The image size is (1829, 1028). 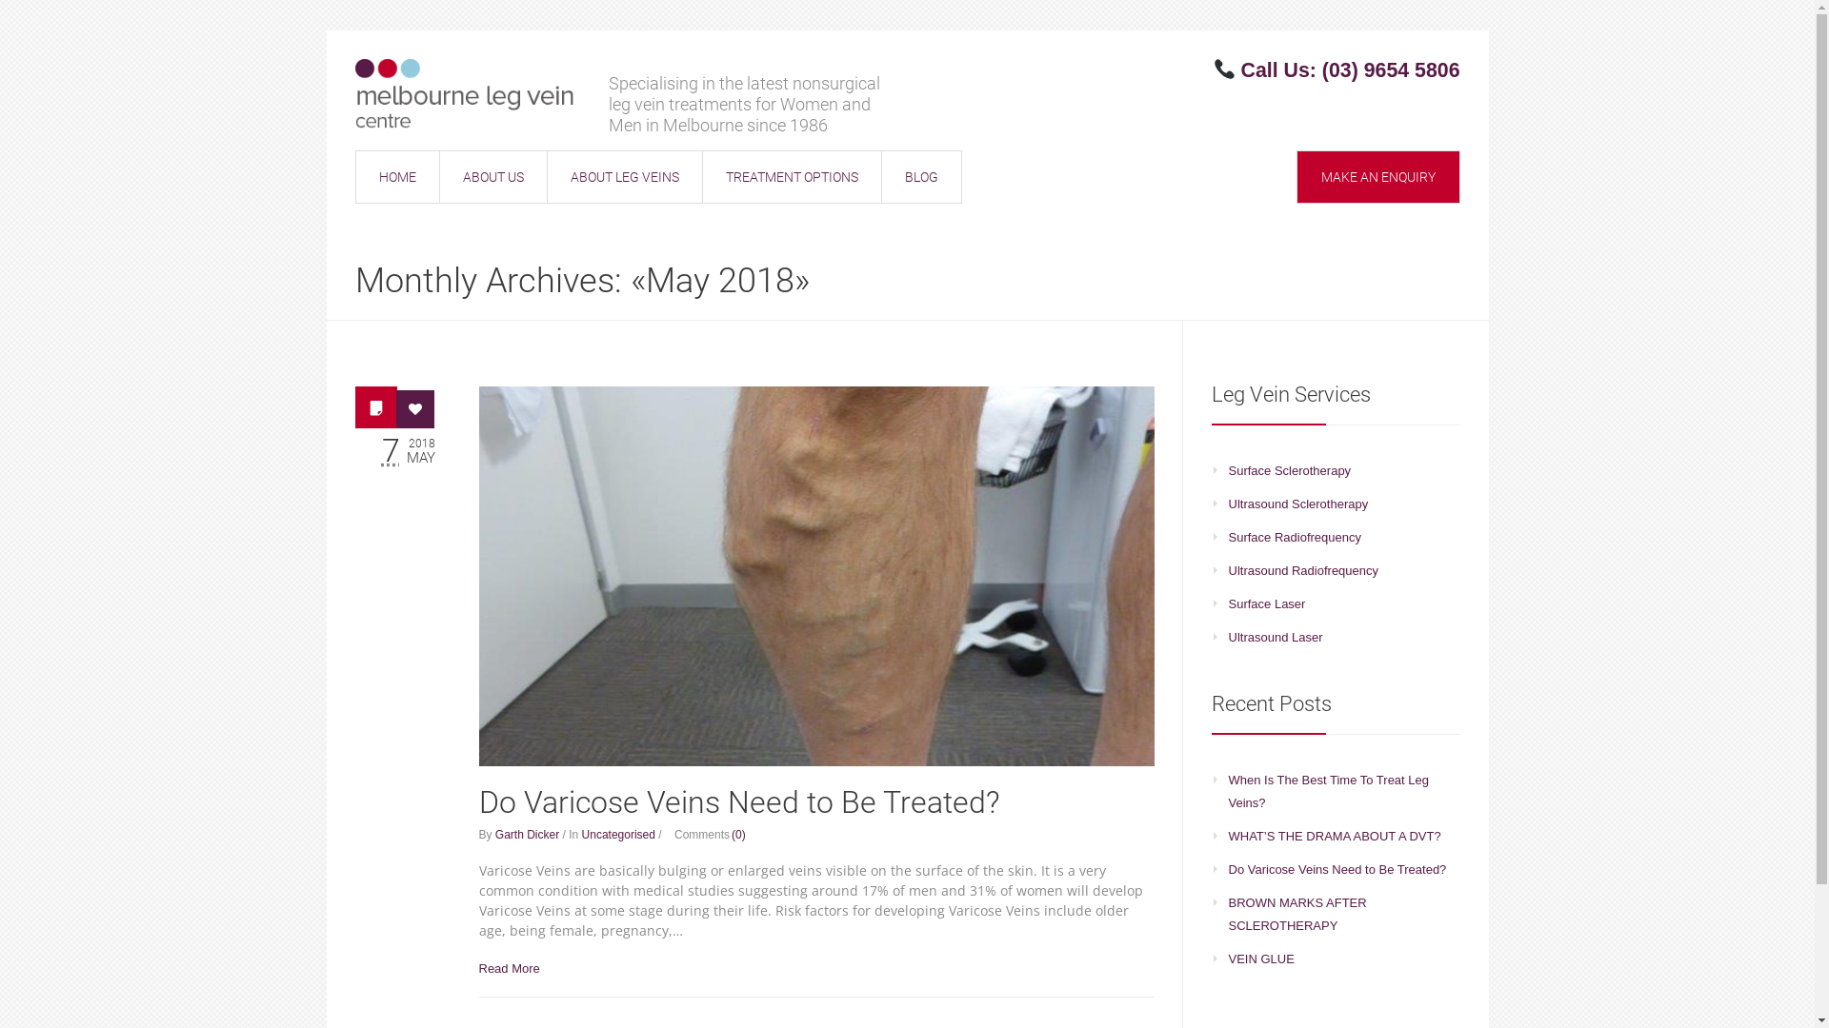 What do you see at coordinates (1267, 603) in the screenshot?
I see `Surface Laser` at bounding box center [1267, 603].